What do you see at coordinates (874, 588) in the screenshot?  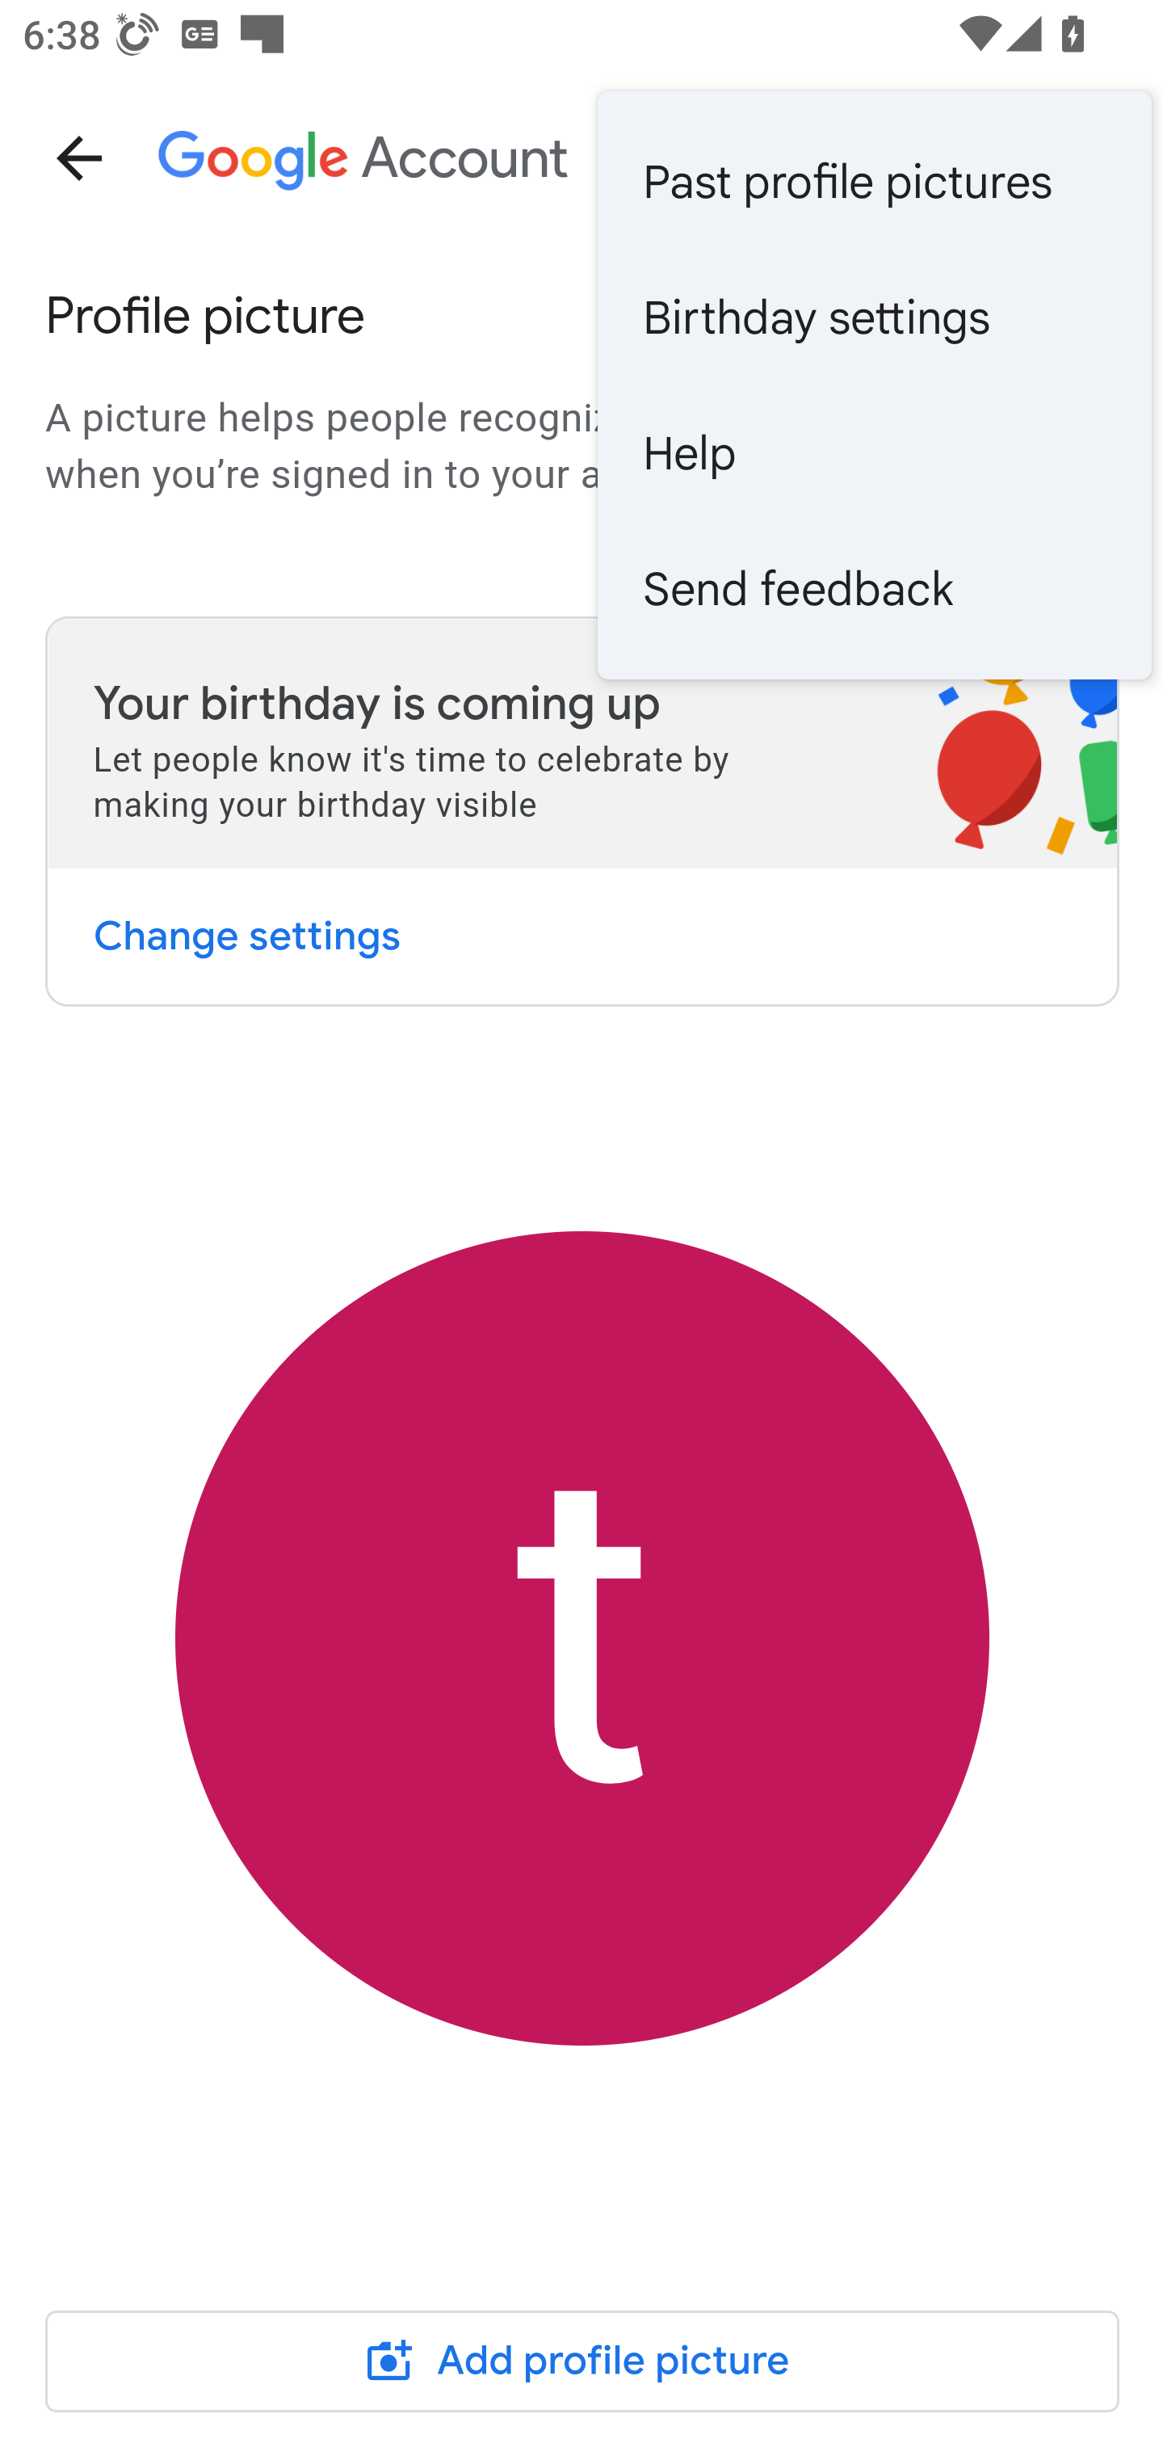 I see `Send feedback` at bounding box center [874, 588].